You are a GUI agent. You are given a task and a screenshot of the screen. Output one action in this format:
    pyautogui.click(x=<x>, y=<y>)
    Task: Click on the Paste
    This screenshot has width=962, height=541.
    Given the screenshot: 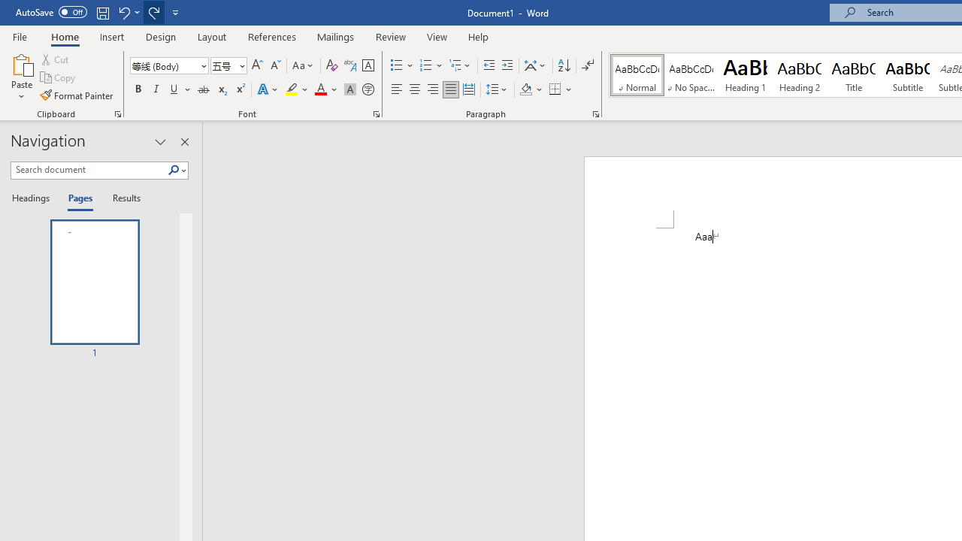 What is the action you would take?
    pyautogui.click(x=21, y=77)
    